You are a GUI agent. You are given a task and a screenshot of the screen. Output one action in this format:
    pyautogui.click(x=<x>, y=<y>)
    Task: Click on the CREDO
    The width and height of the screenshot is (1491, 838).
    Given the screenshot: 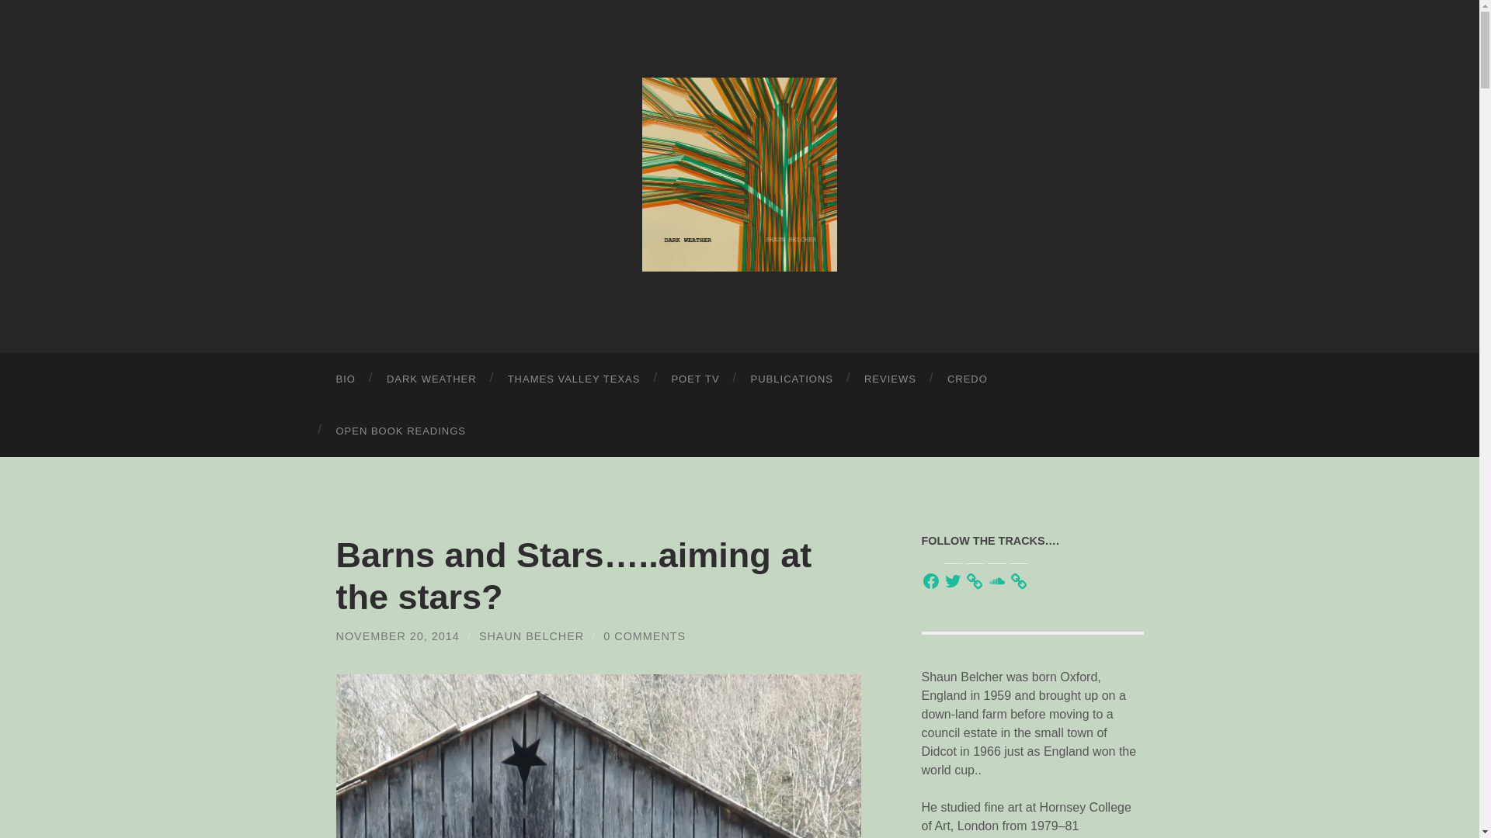 What is the action you would take?
    pyautogui.click(x=968, y=379)
    